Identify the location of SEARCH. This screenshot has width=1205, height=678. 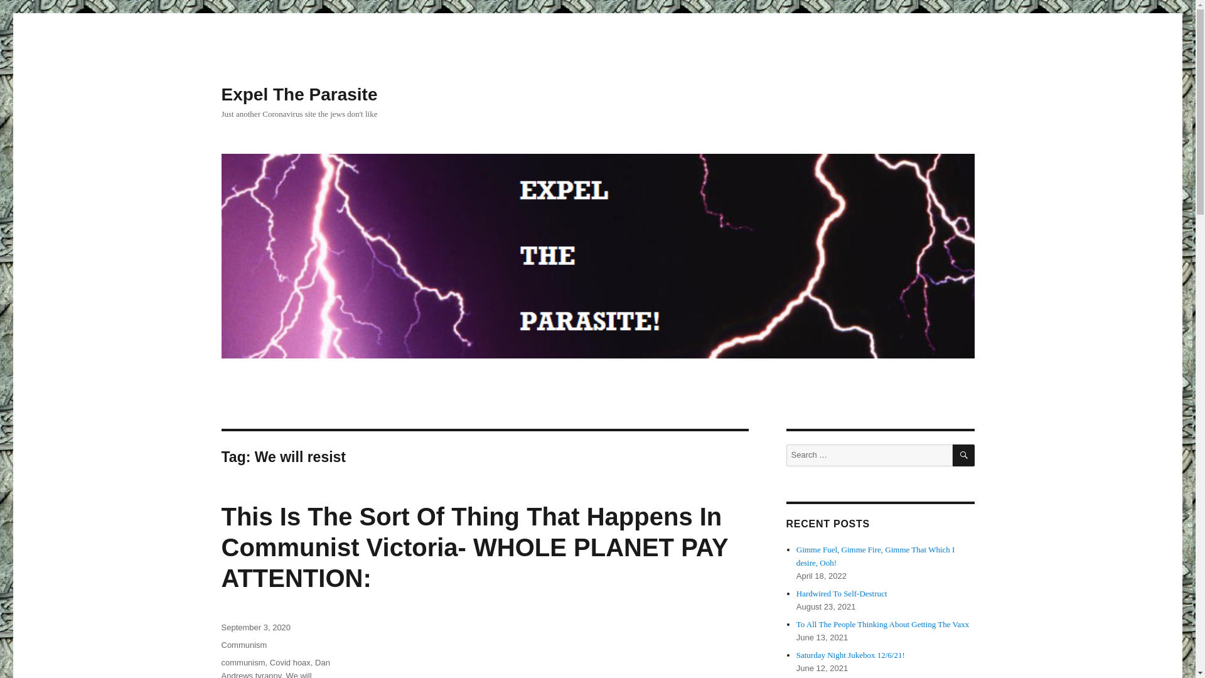
(964, 456).